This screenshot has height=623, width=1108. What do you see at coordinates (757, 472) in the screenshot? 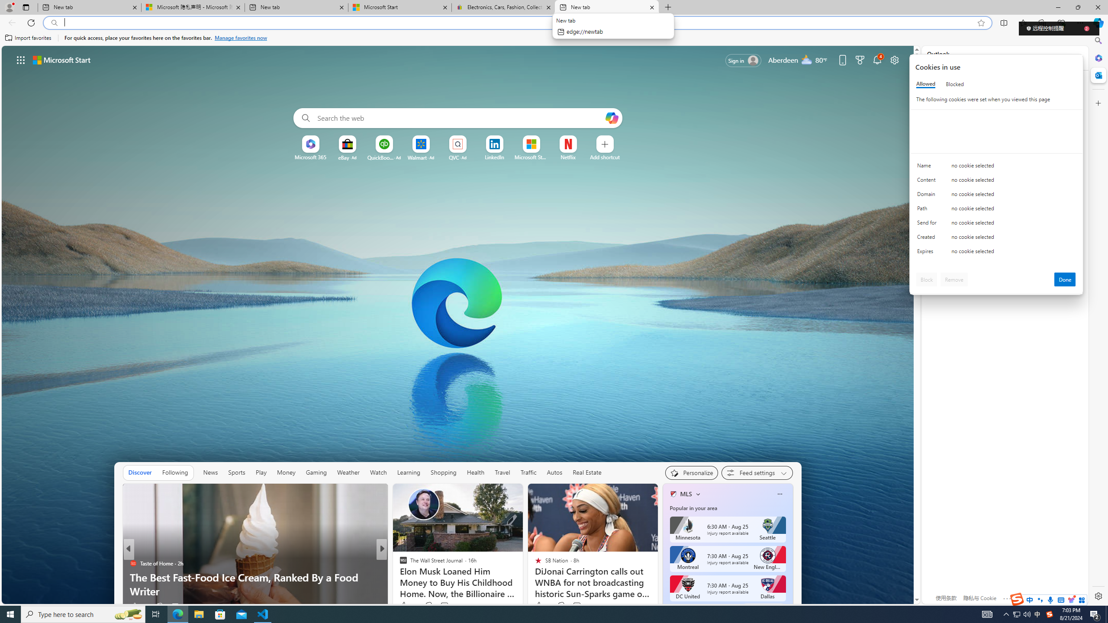
I see `Feed settings` at bounding box center [757, 472].